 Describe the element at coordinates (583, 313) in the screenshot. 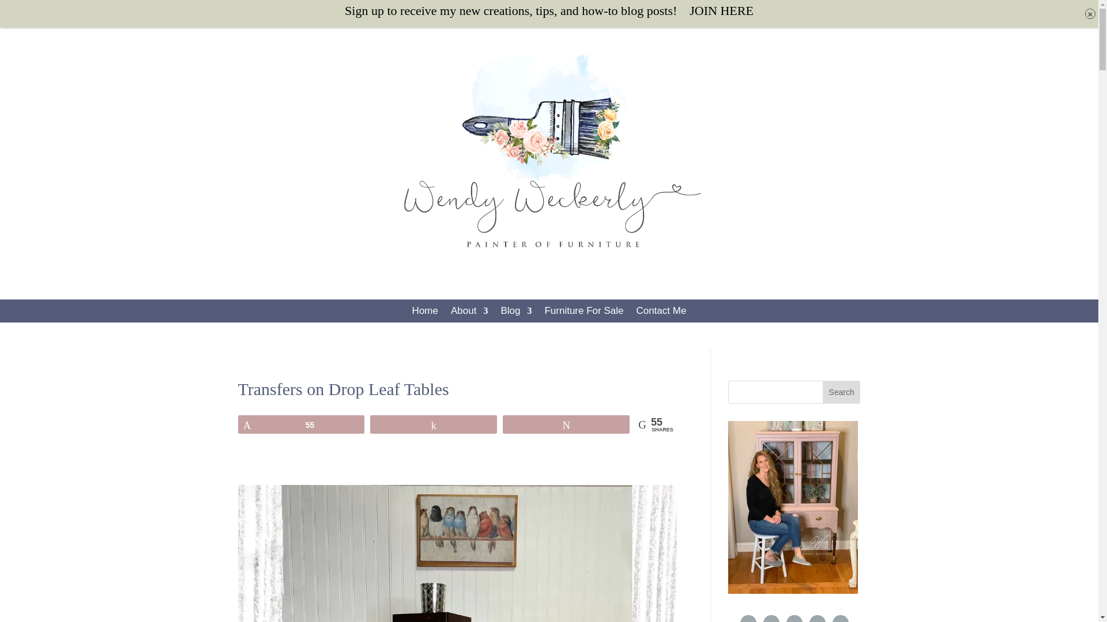

I see `Furniture For Sale` at that location.